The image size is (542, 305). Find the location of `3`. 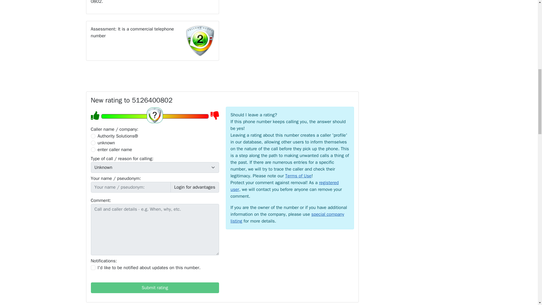

3 is located at coordinates (93, 149).